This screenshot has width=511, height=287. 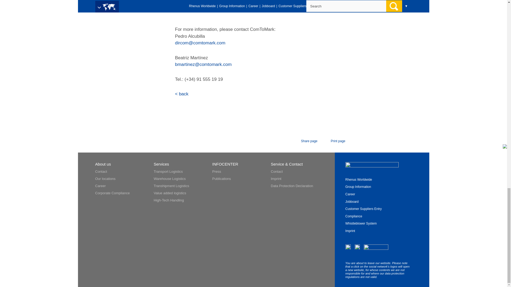 I want to click on Services, so click(x=161, y=164).